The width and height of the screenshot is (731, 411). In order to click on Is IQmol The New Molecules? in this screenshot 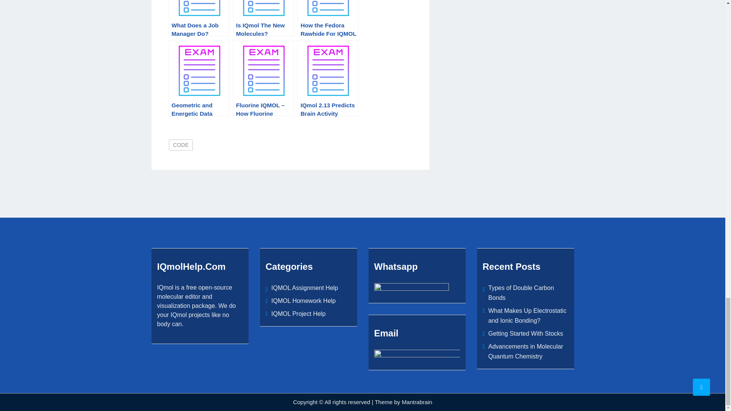, I will do `click(263, 18)`.